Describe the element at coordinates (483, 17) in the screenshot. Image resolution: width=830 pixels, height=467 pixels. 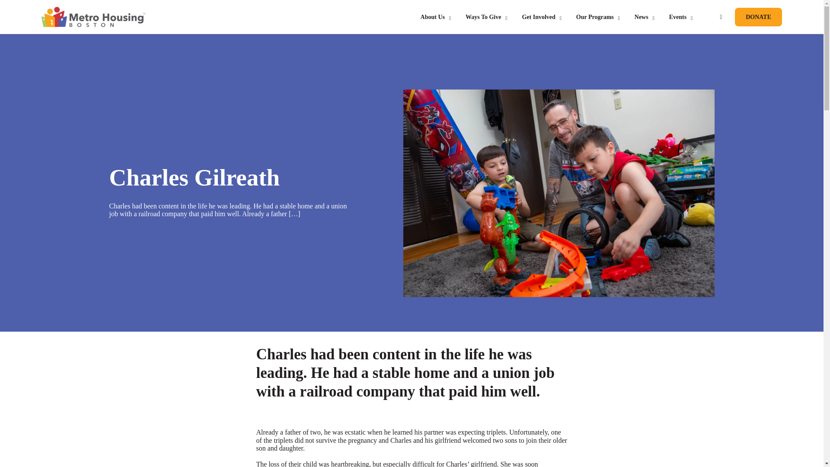
I see `Ways To Give` at that location.